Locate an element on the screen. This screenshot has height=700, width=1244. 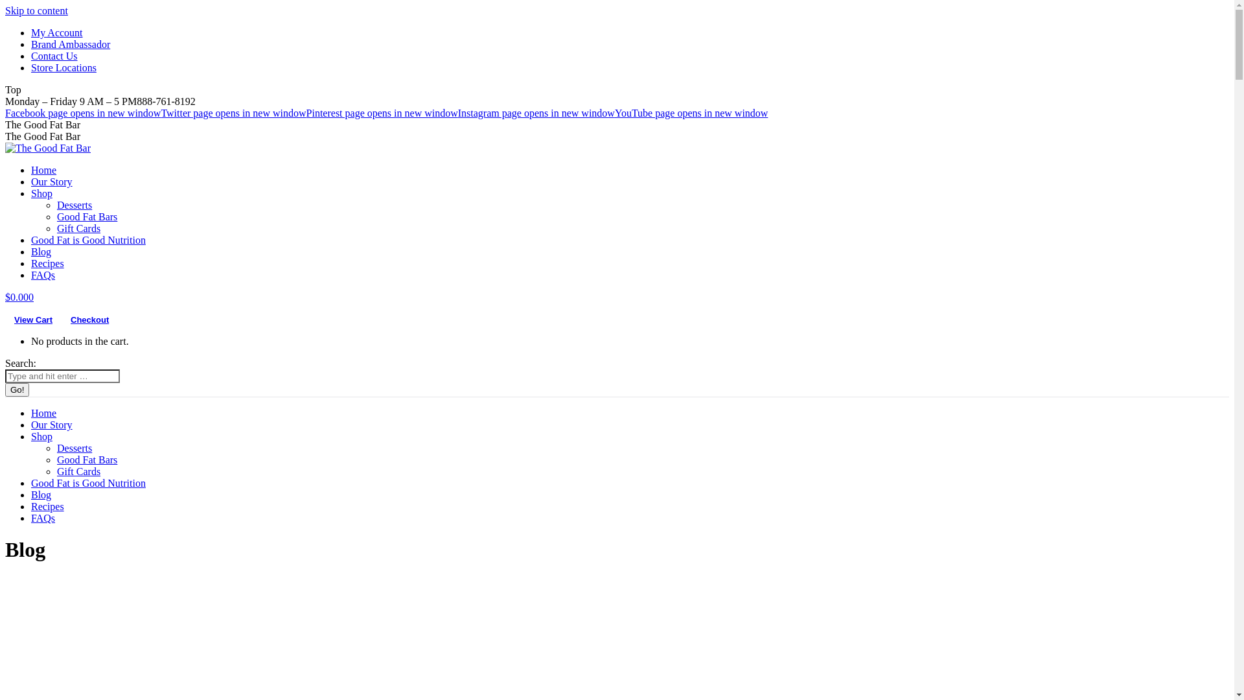
View Cart is located at coordinates (34, 320).